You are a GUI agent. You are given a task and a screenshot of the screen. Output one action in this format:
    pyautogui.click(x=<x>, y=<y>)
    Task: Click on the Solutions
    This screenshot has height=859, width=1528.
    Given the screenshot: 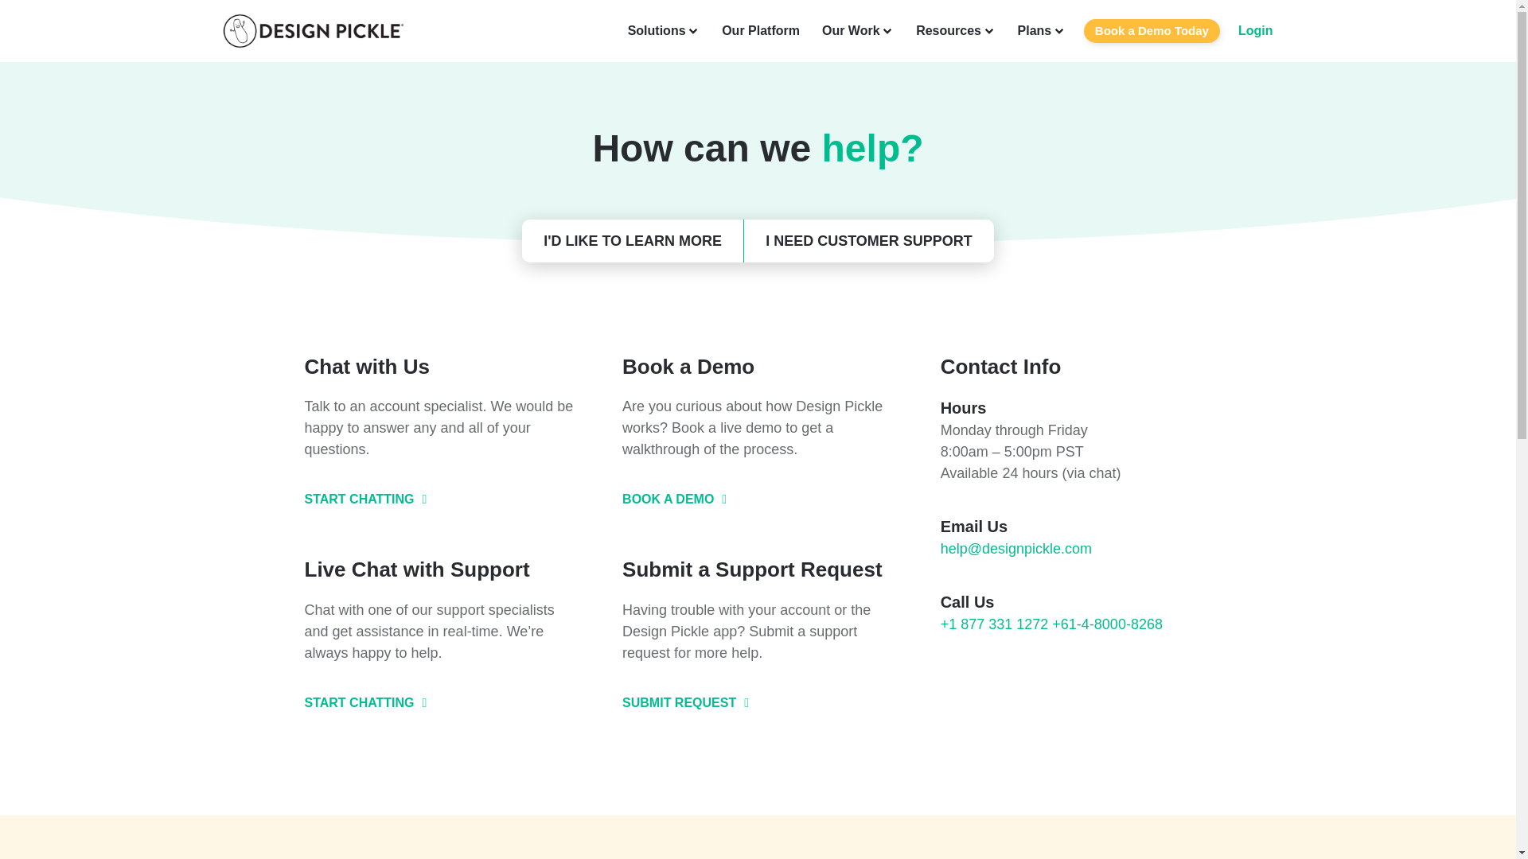 What is the action you would take?
    pyautogui.click(x=664, y=30)
    